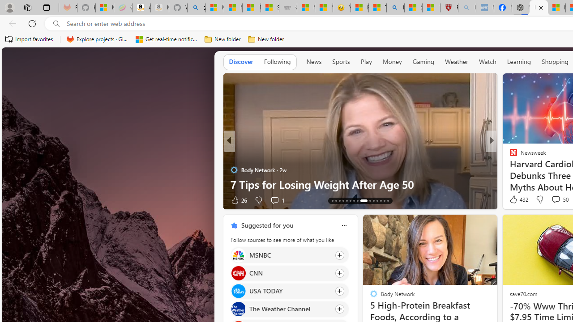 This screenshot has height=322, width=573. I want to click on AutomationID: tab-66, so click(332, 200).